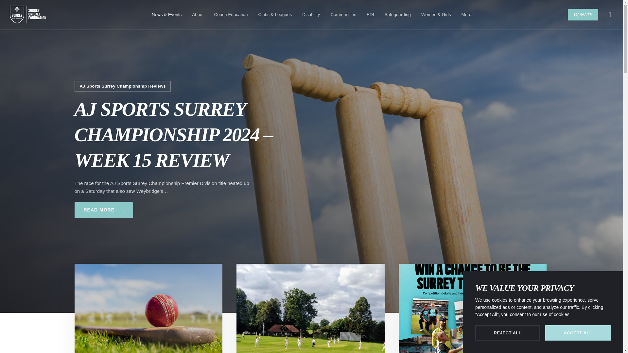 Image resolution: width=628 pixels, height=353 pixels. I want to click on REJECT ALL, so click(508, 333).